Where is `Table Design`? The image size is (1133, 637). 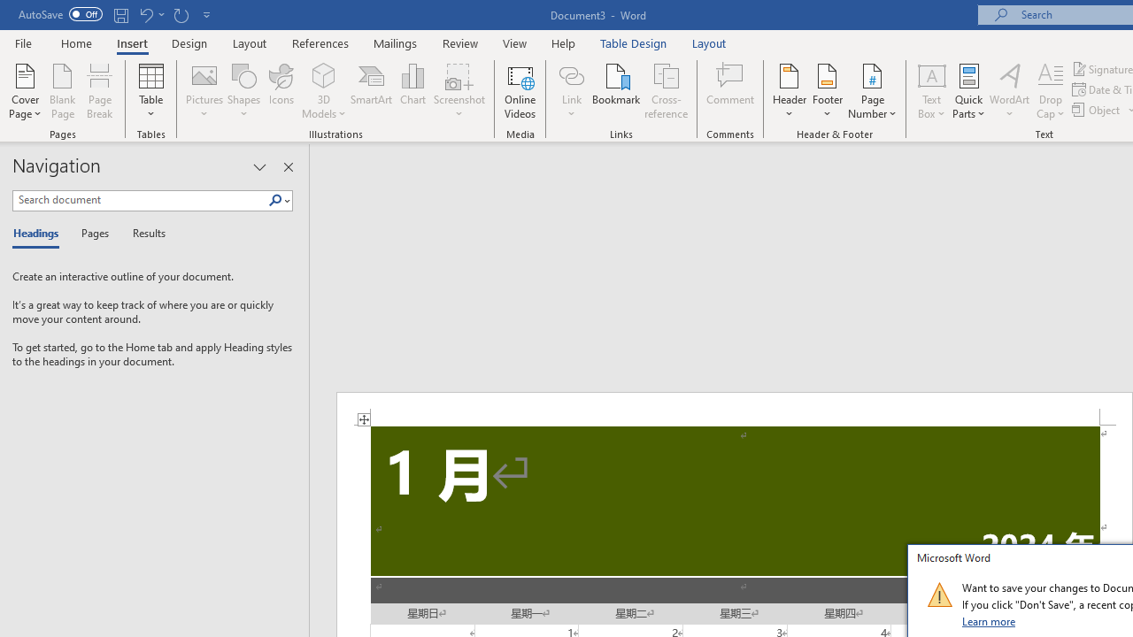 Table Design is located at coordinates (634, 42).